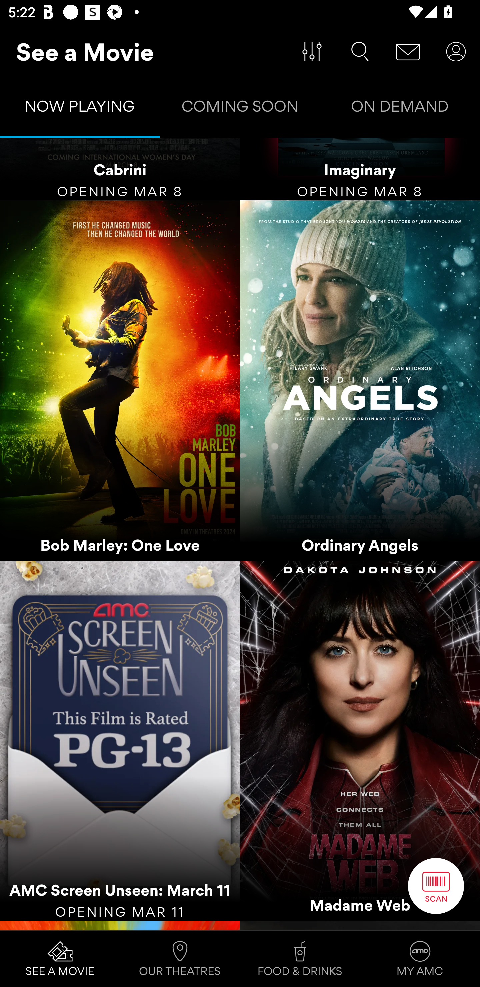 The image size is (480, 987). I want to click on Scan Button, so click(436, 886).